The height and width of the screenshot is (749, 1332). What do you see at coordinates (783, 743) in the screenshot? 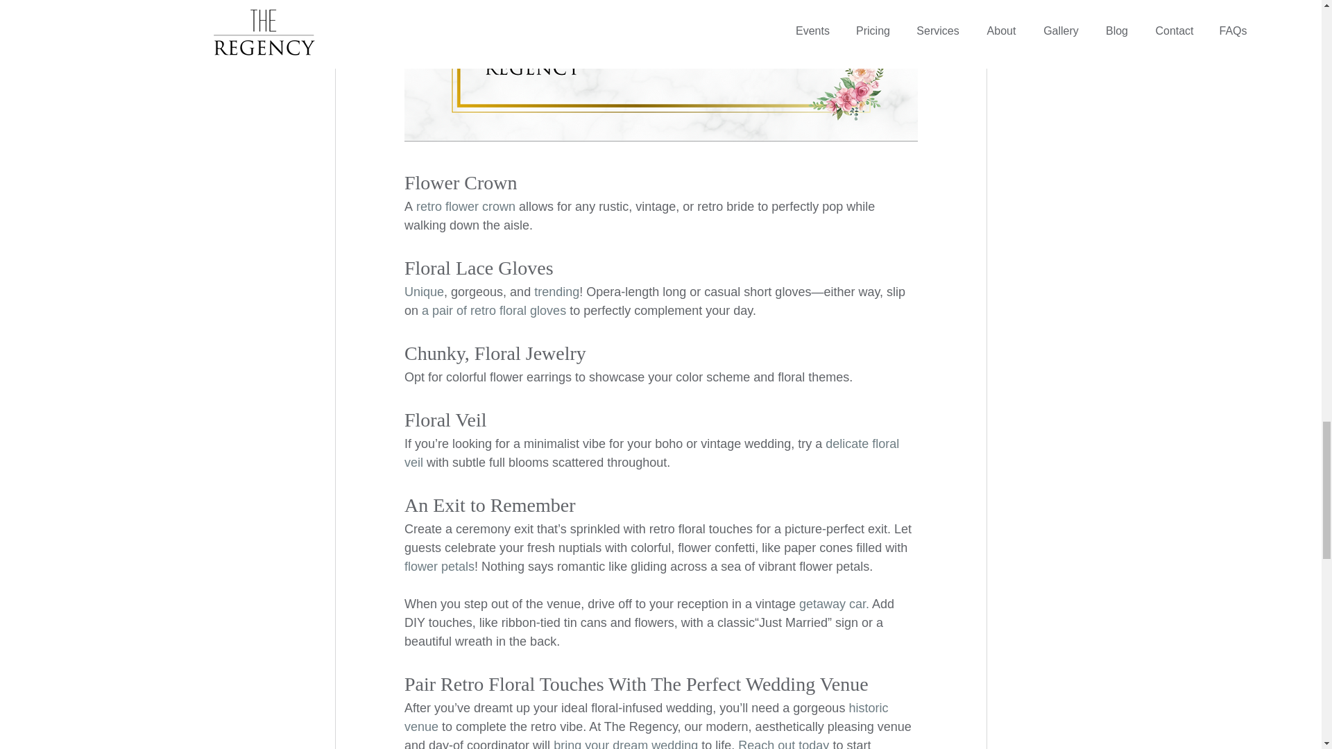
I see `Reach out today` at bounding box center [783, 743].